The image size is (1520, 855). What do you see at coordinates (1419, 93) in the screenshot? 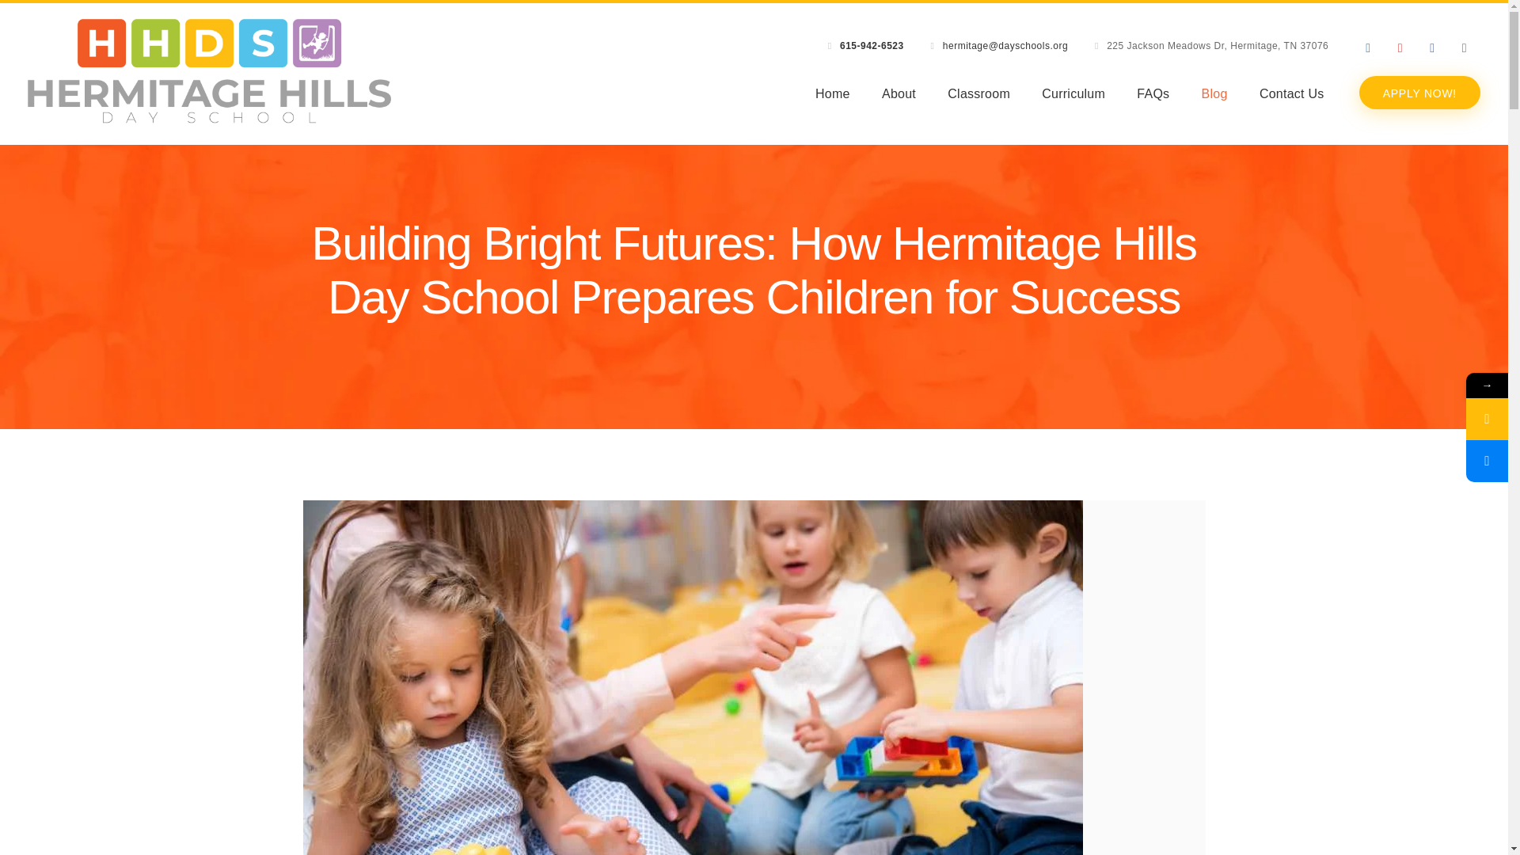
I see `APPLY NOW!` at bounding box center [1419, 93].